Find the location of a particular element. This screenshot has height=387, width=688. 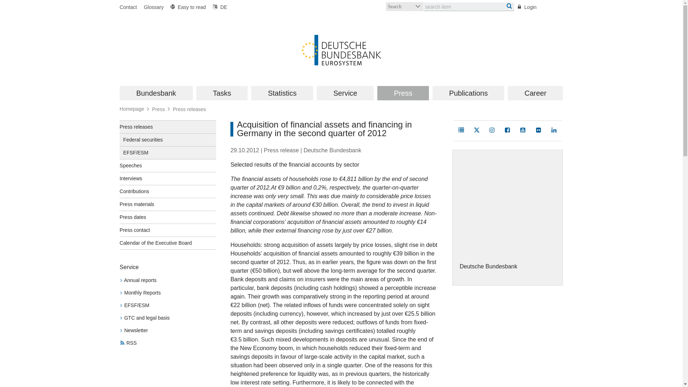

Login is located at coordinates (527, 7).